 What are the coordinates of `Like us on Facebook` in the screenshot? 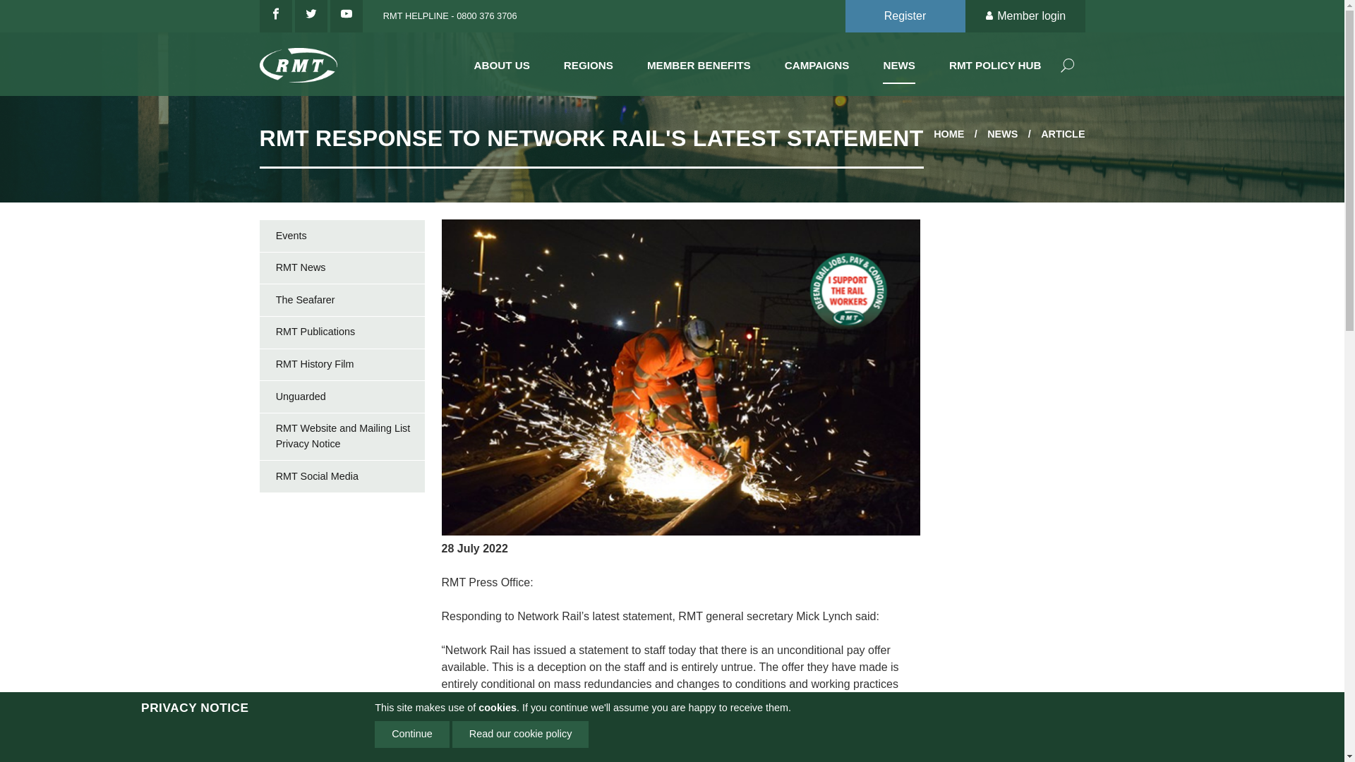 It's located at (276, 16).